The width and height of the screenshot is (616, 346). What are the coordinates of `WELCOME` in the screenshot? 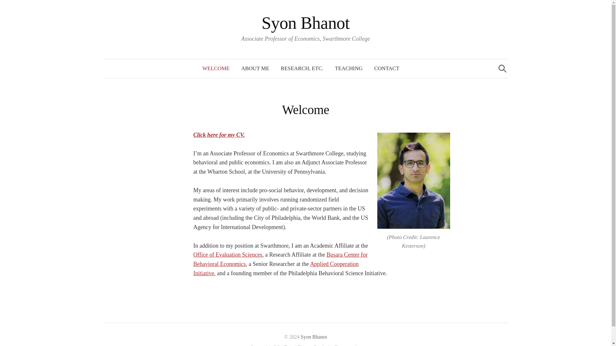 It's located at (216, 69).